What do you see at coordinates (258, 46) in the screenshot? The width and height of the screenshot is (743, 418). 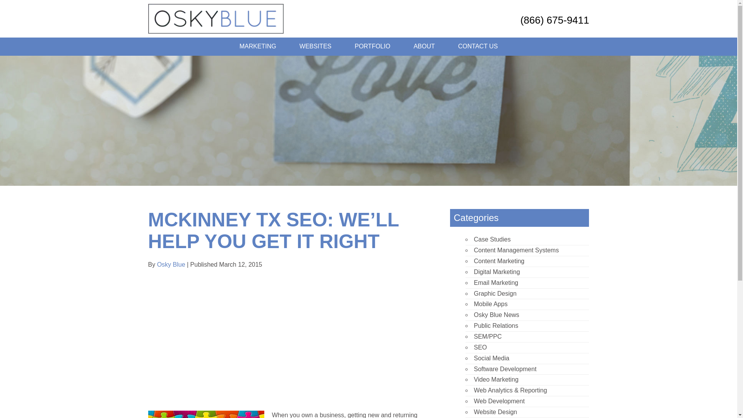 I see `MARKETING` at bounding box center [258, 46].